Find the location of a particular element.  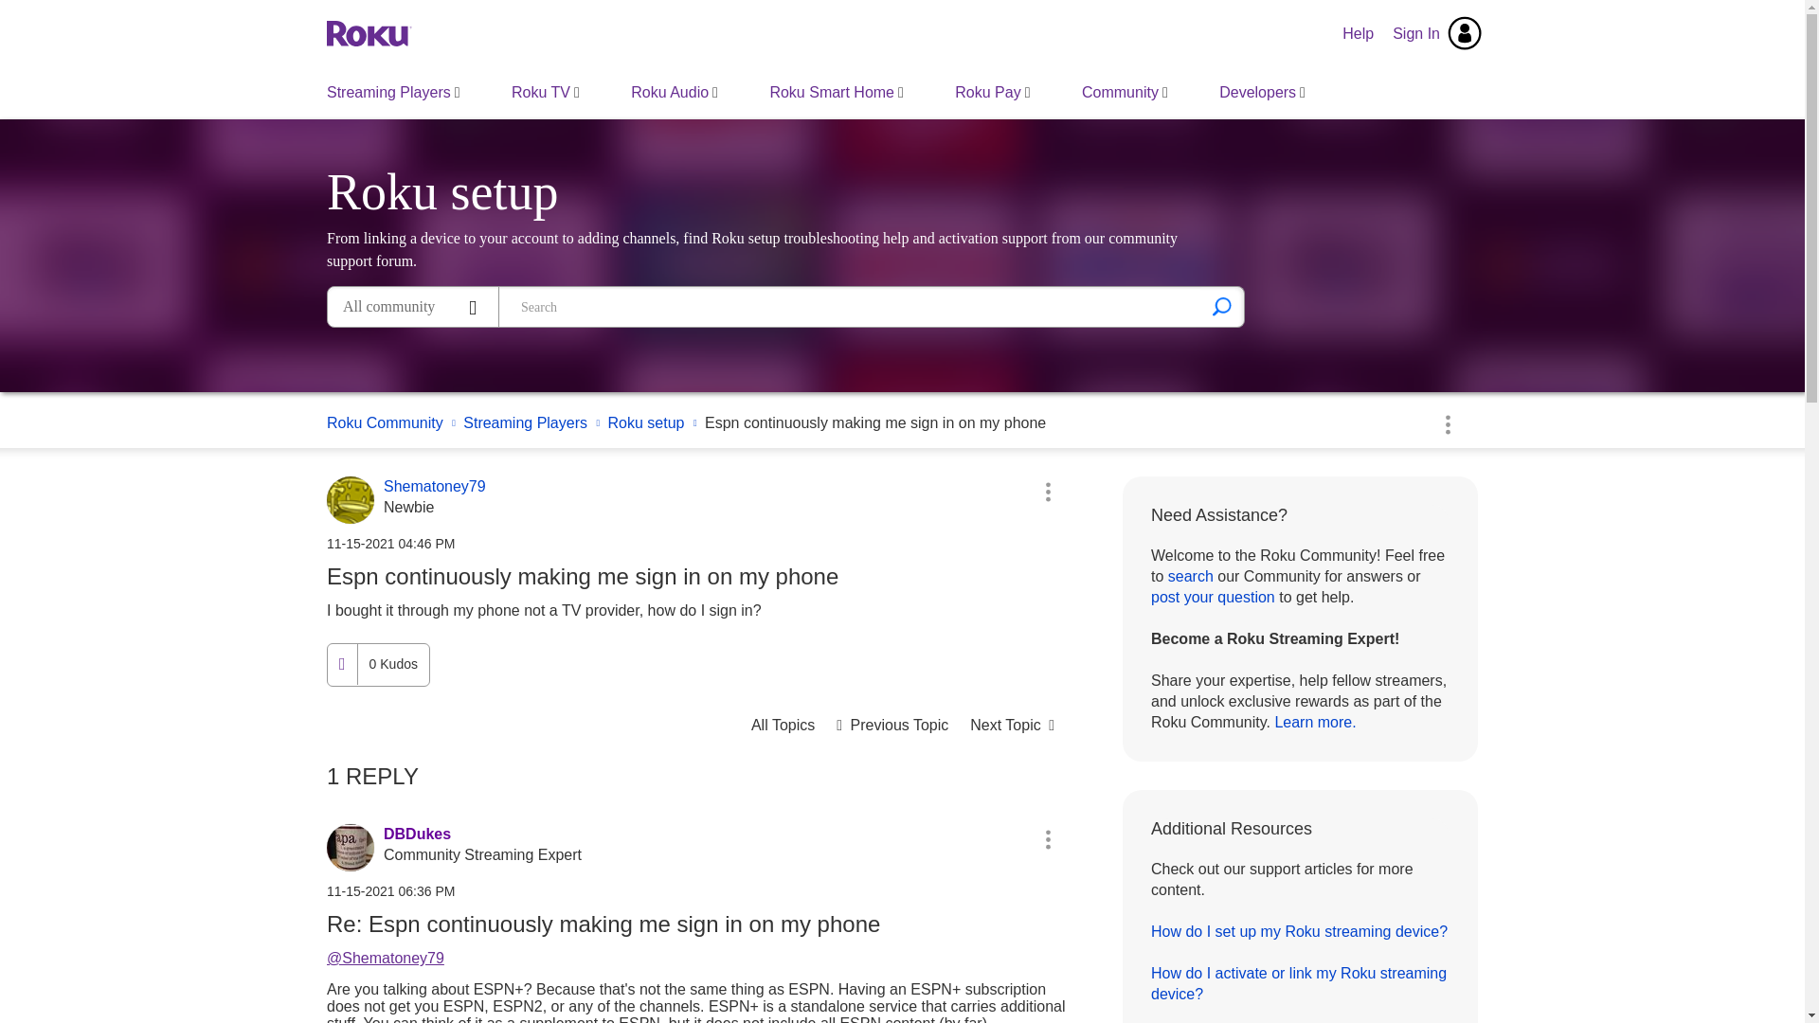

Show option menu is located at coordinates (1048, 491).